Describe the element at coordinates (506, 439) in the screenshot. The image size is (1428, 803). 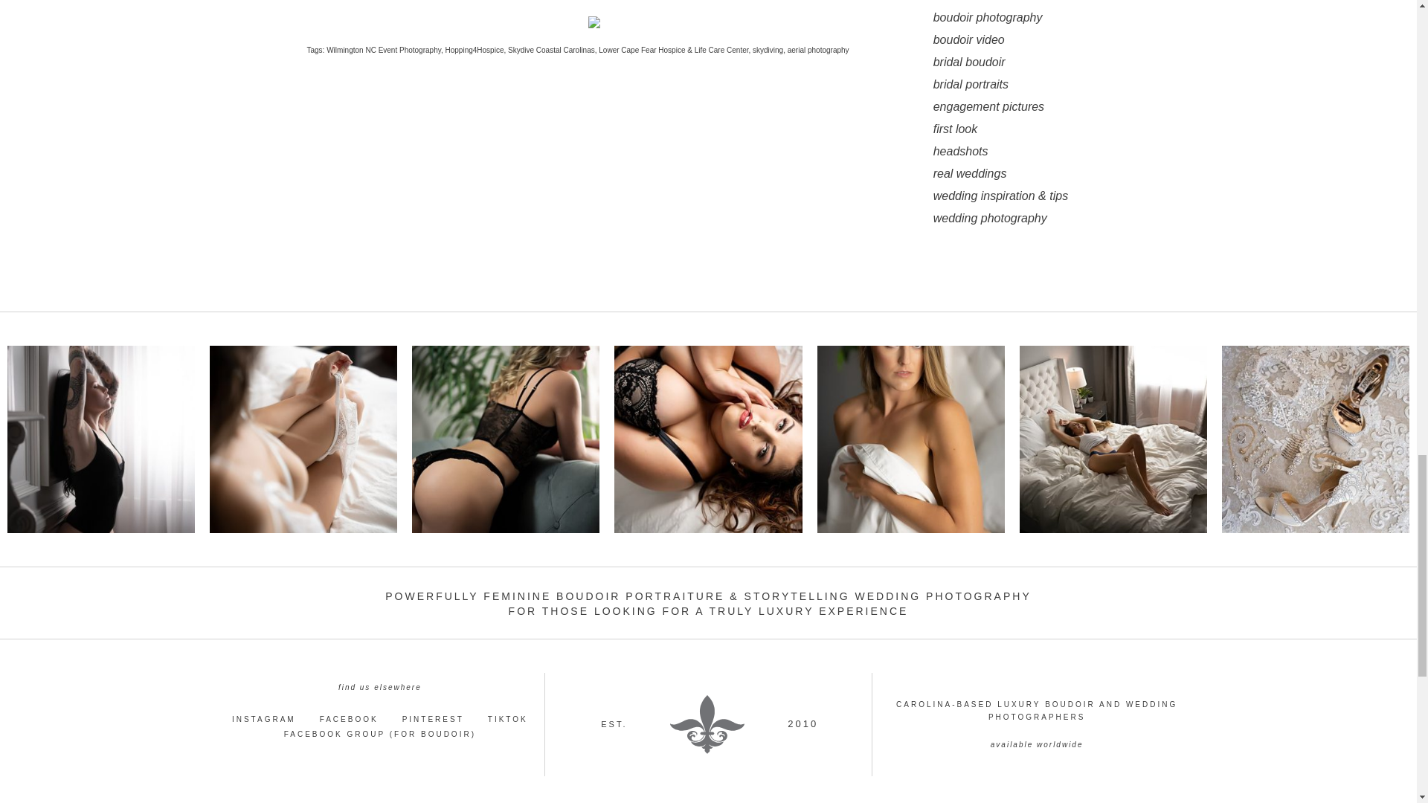
I see `wilmington-boudoir-pictures-022` at that location.